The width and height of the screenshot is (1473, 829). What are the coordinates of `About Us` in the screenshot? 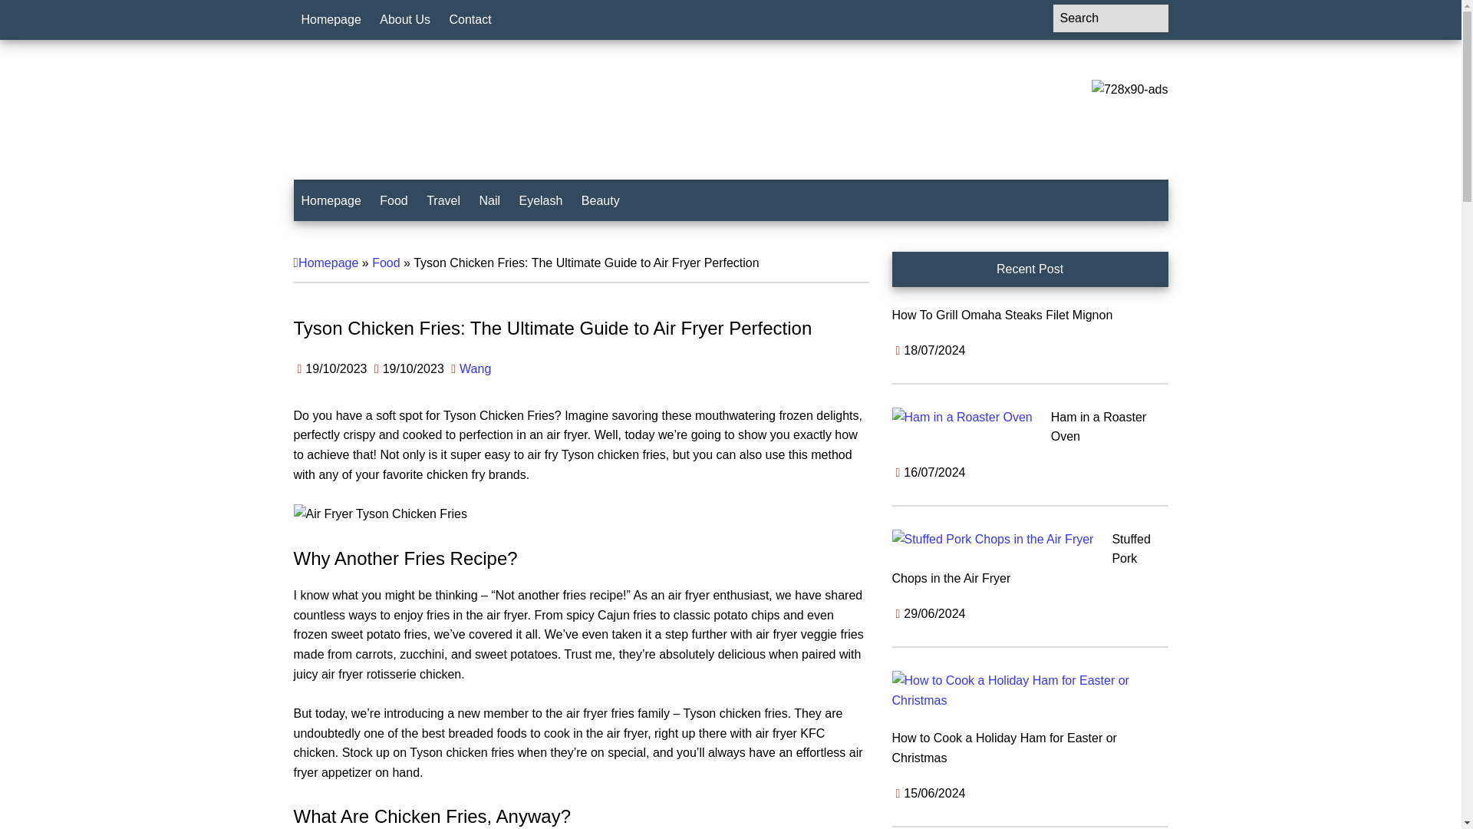 It's located at (405, 20).